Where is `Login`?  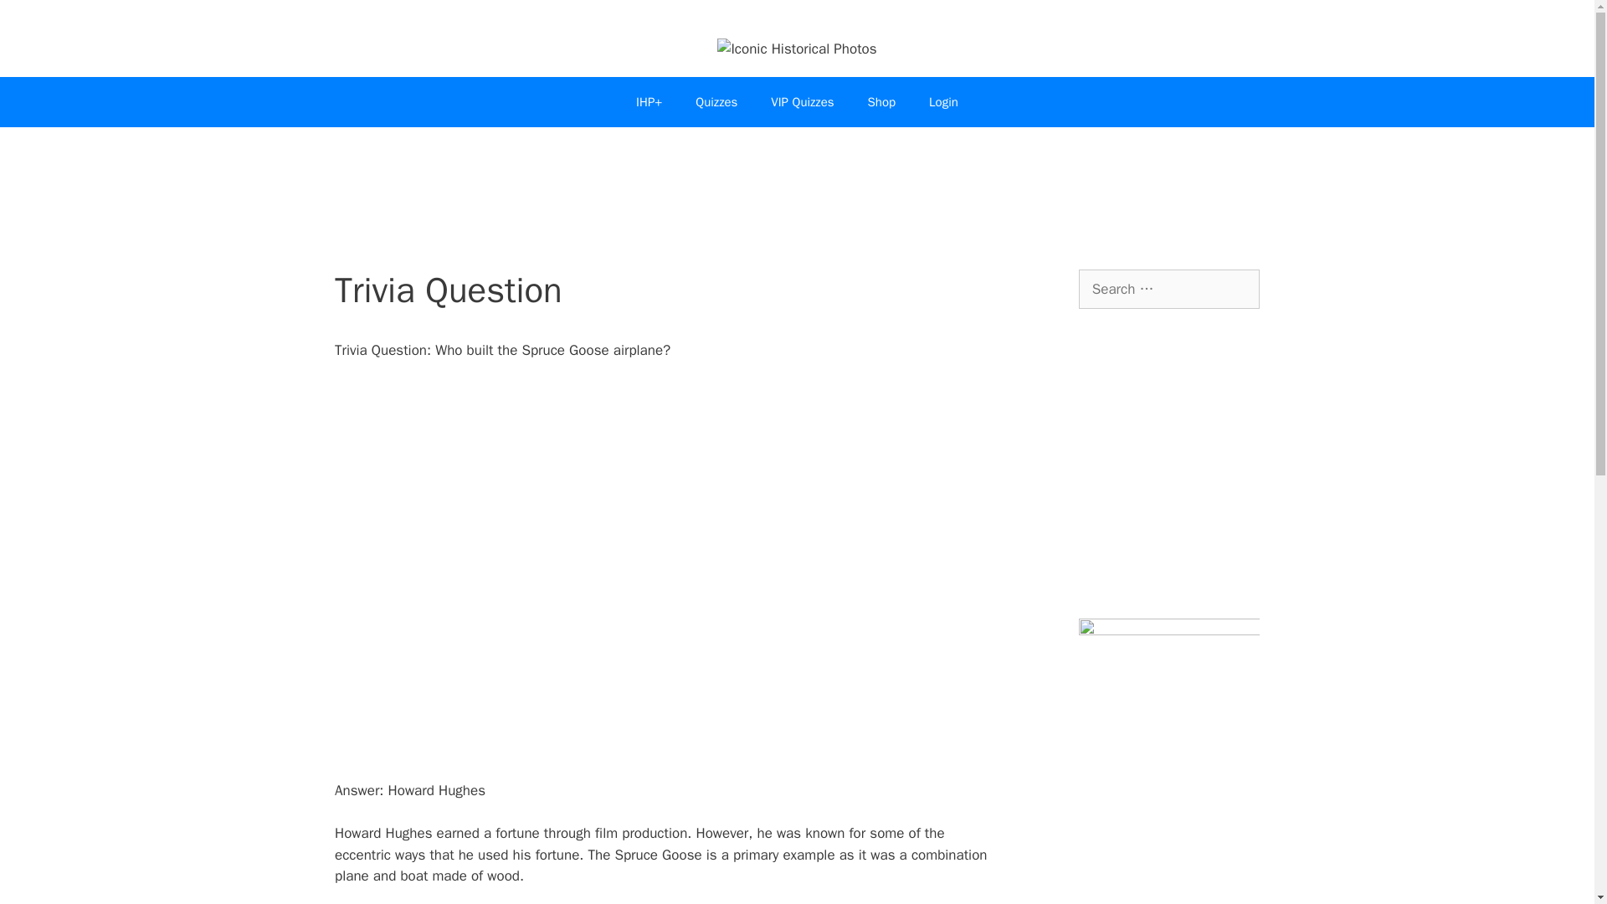 Login is located at coordinates (944, 102).